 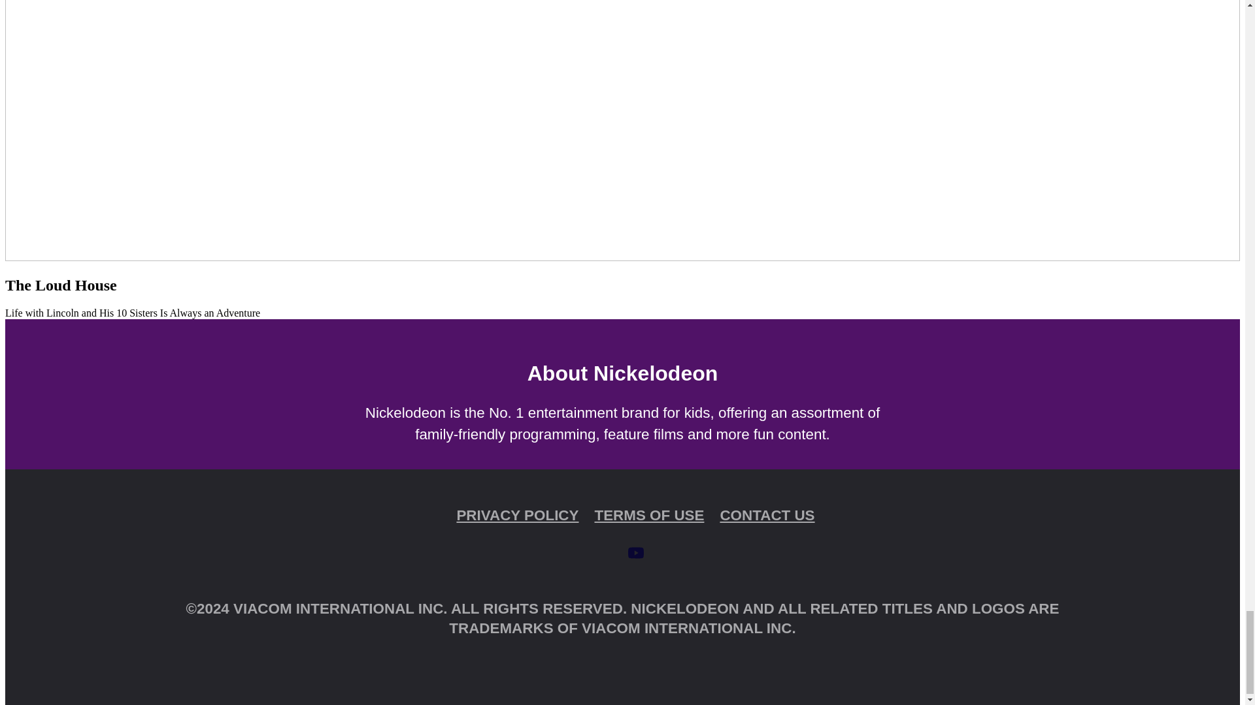 I want to click on TERMS OF USE, so click(x=648, y=515).